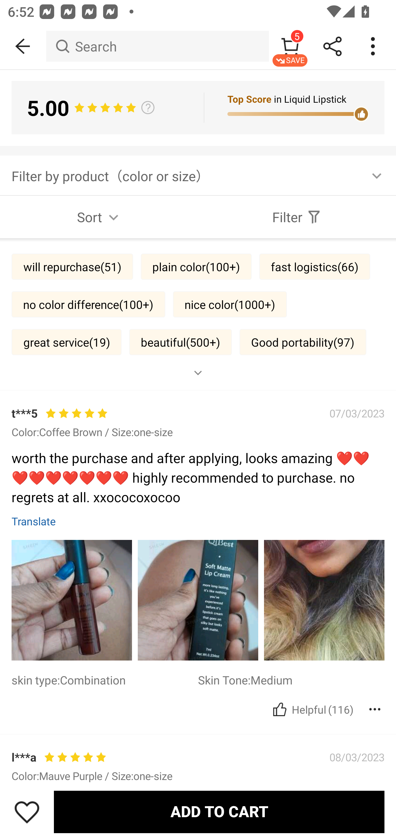 The height and width of the screenshot is (837, 396). I want to click on Sort, so click(99, 217).